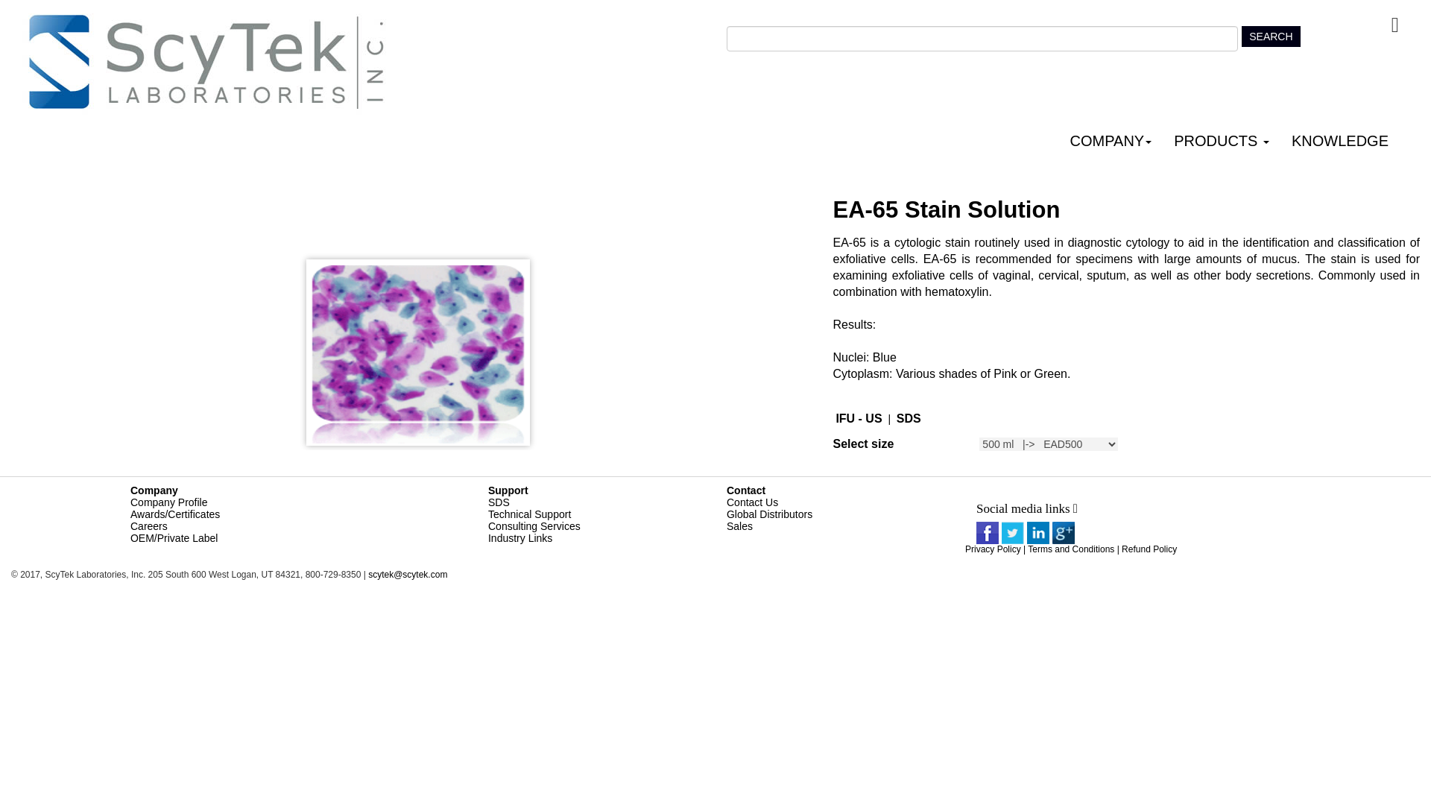 The width and height of the screenshot is (1431, 805). I want to click on KNOWLEDGE, so click(1342, 142).